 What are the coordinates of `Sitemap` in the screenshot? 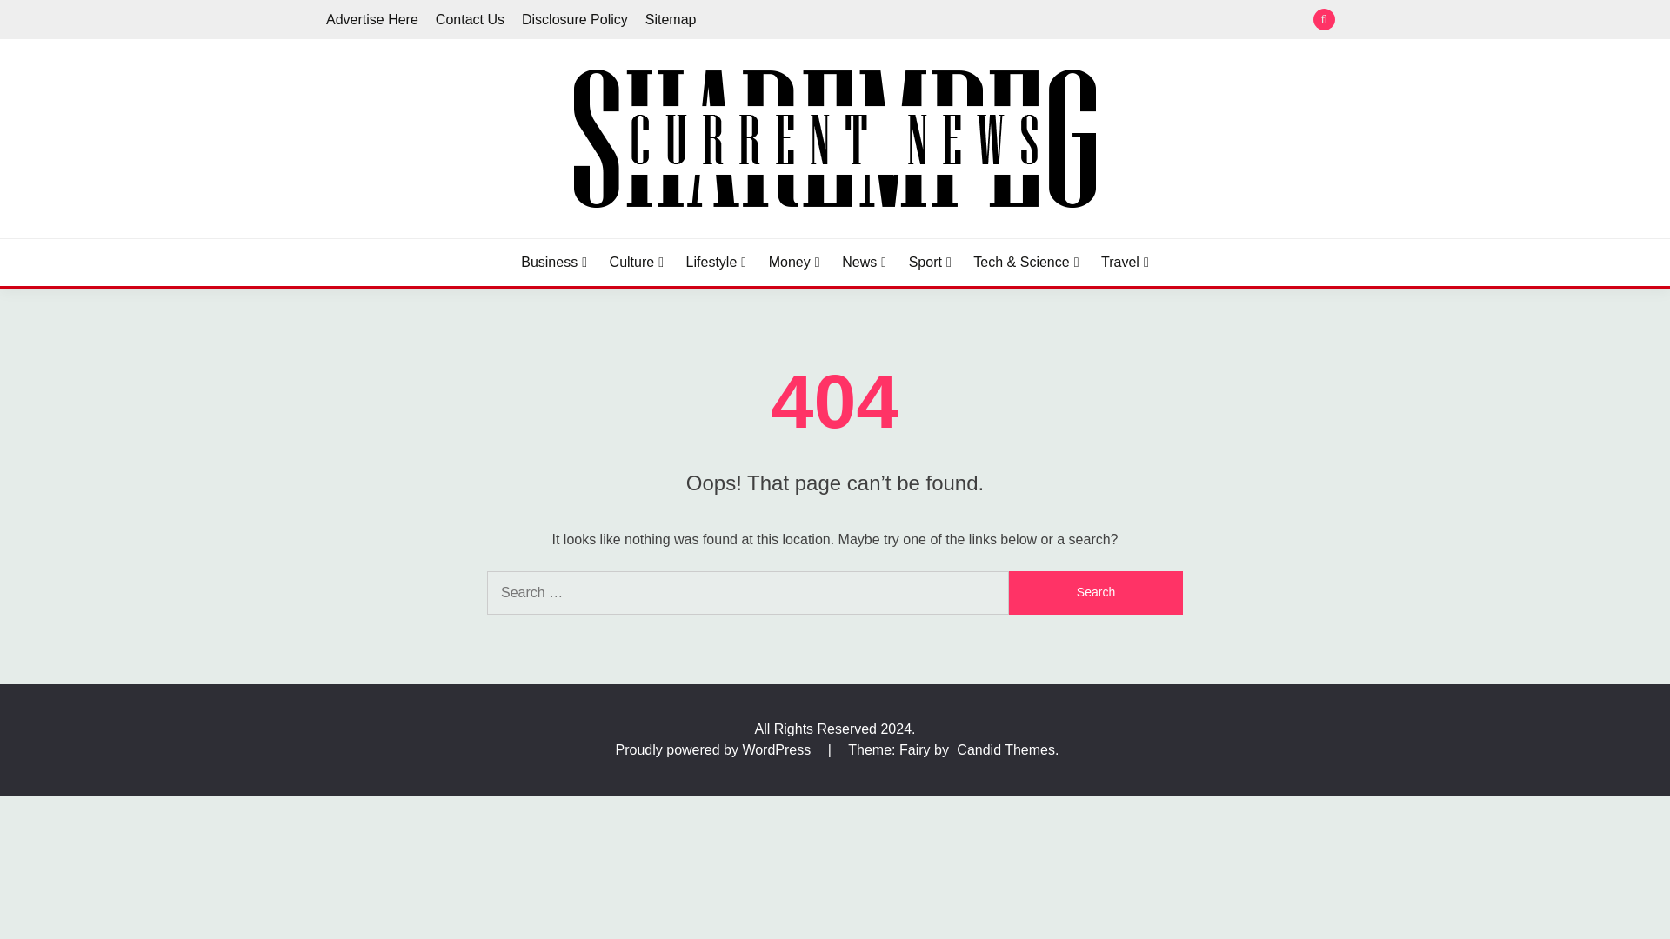 It's located at (670, 19).